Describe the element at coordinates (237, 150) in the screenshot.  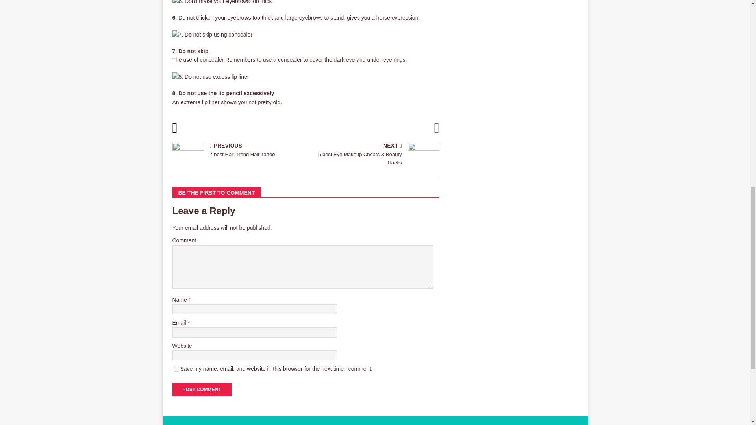
I see `Post Comment` at that location.